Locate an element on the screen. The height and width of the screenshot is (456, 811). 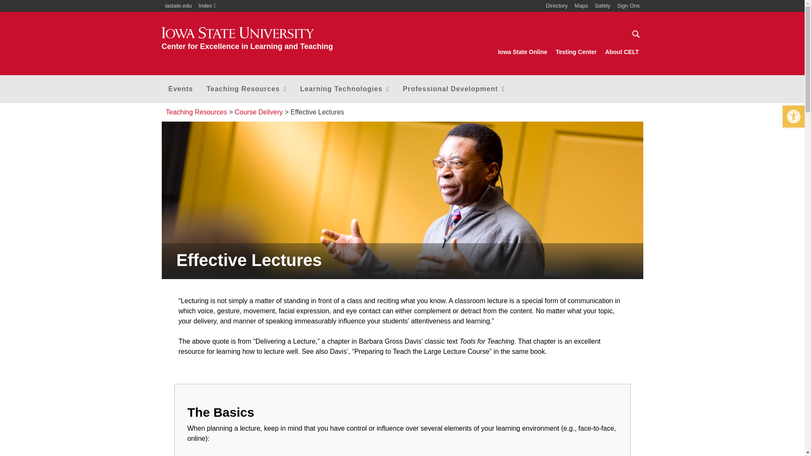
Home is located at coordinates (247, 39).